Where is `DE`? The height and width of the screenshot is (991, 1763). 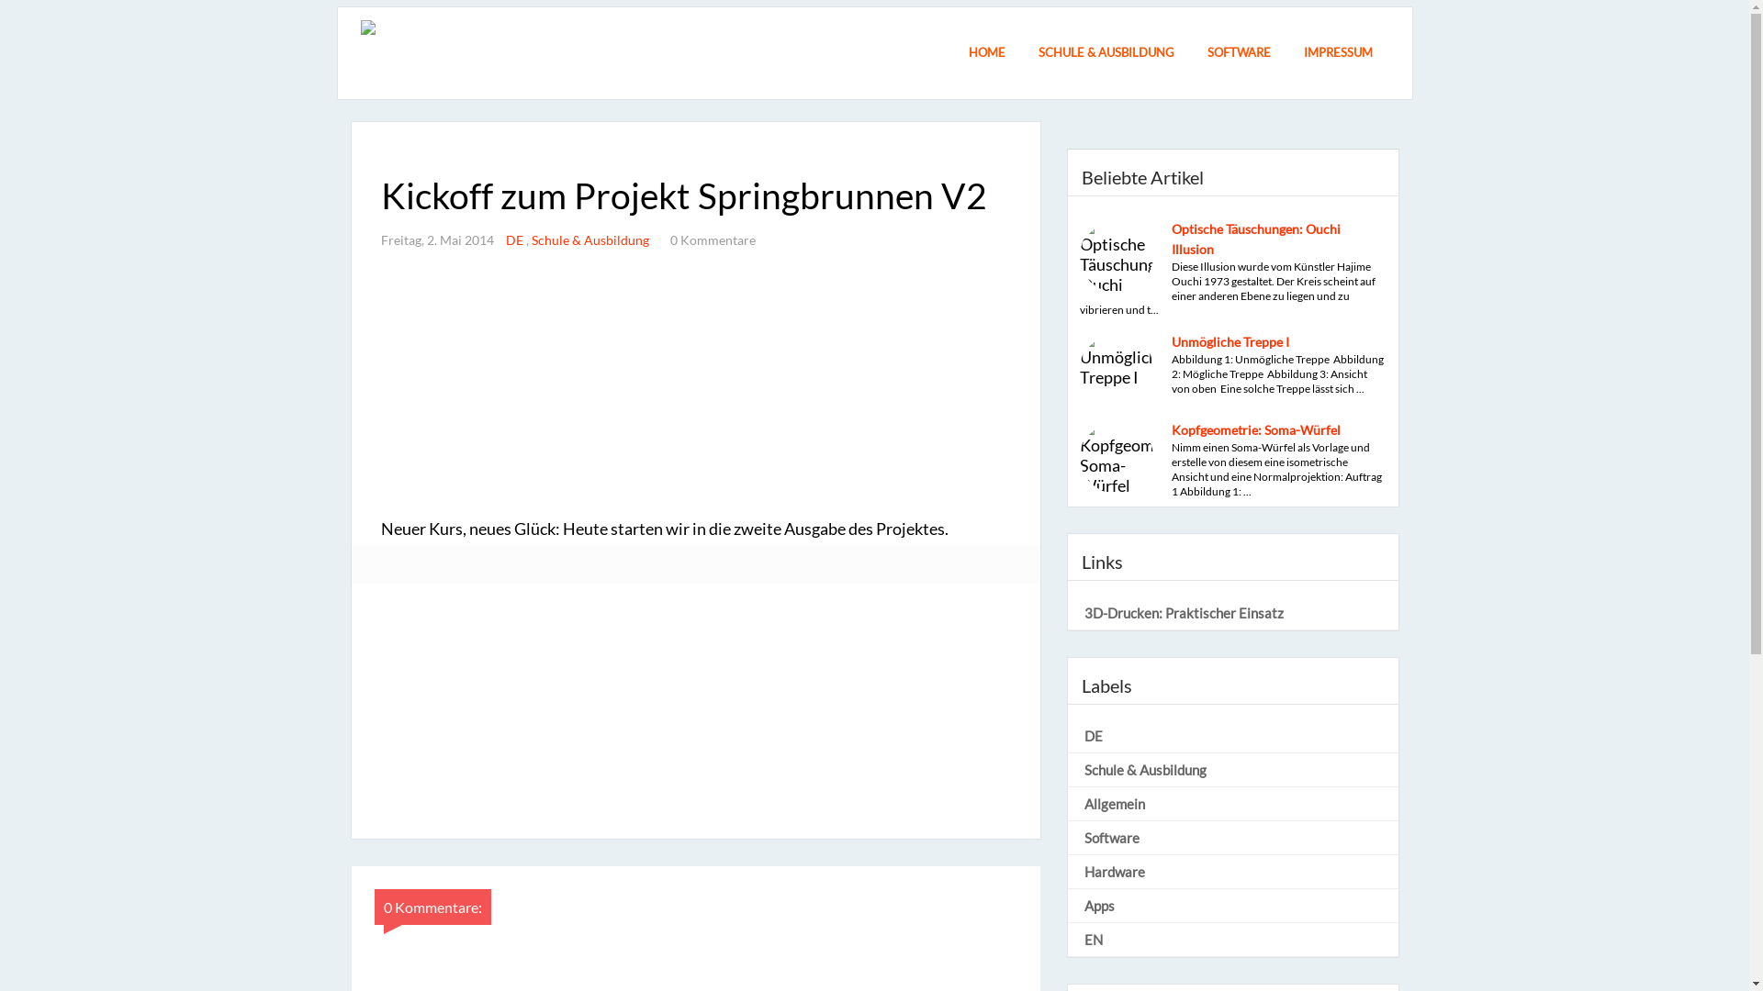 DE is located at coordinates (1234, 736).